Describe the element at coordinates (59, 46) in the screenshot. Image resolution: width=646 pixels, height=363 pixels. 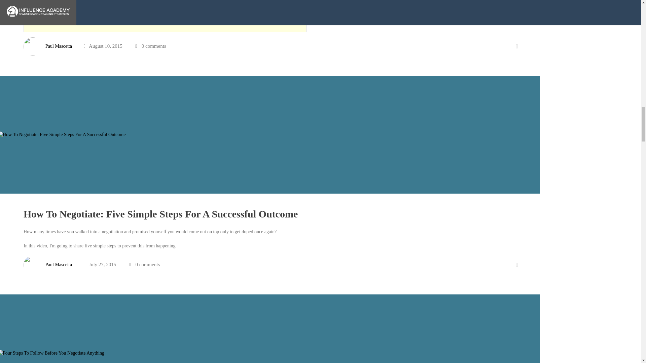
I see `Paul Mascetta` at that location.